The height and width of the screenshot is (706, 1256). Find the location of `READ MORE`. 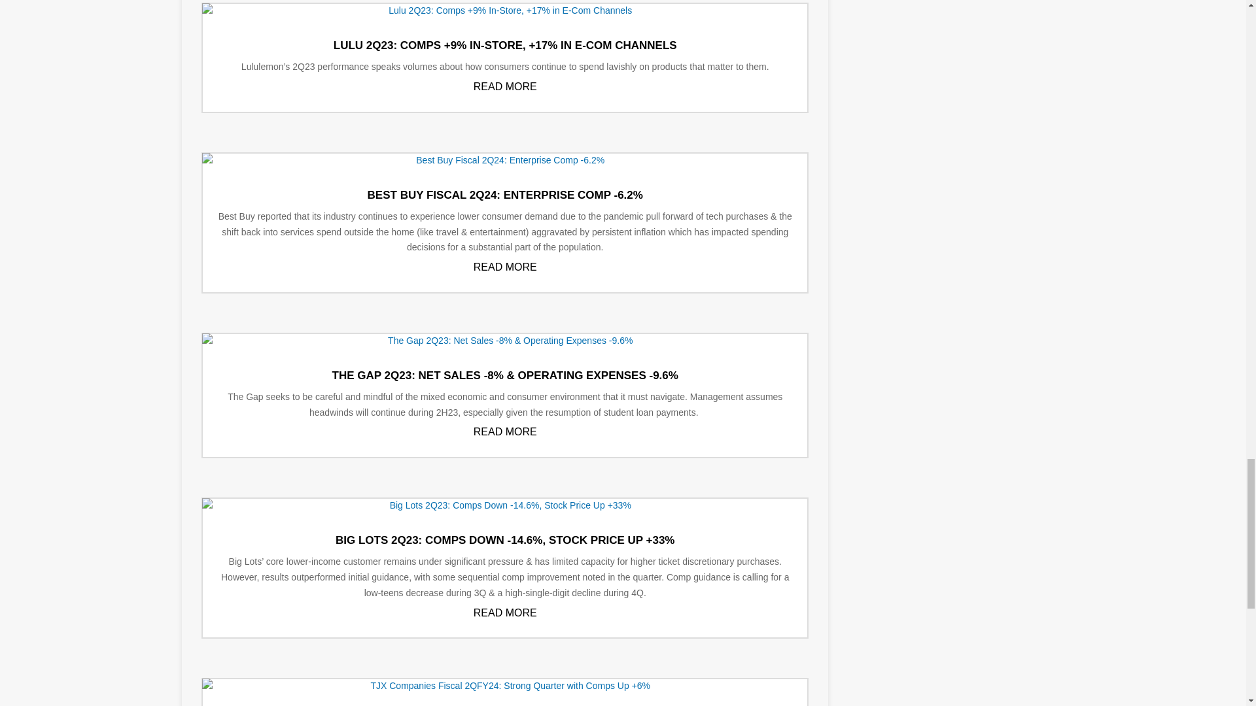

READ MORE is located at coordinates (505, 86).